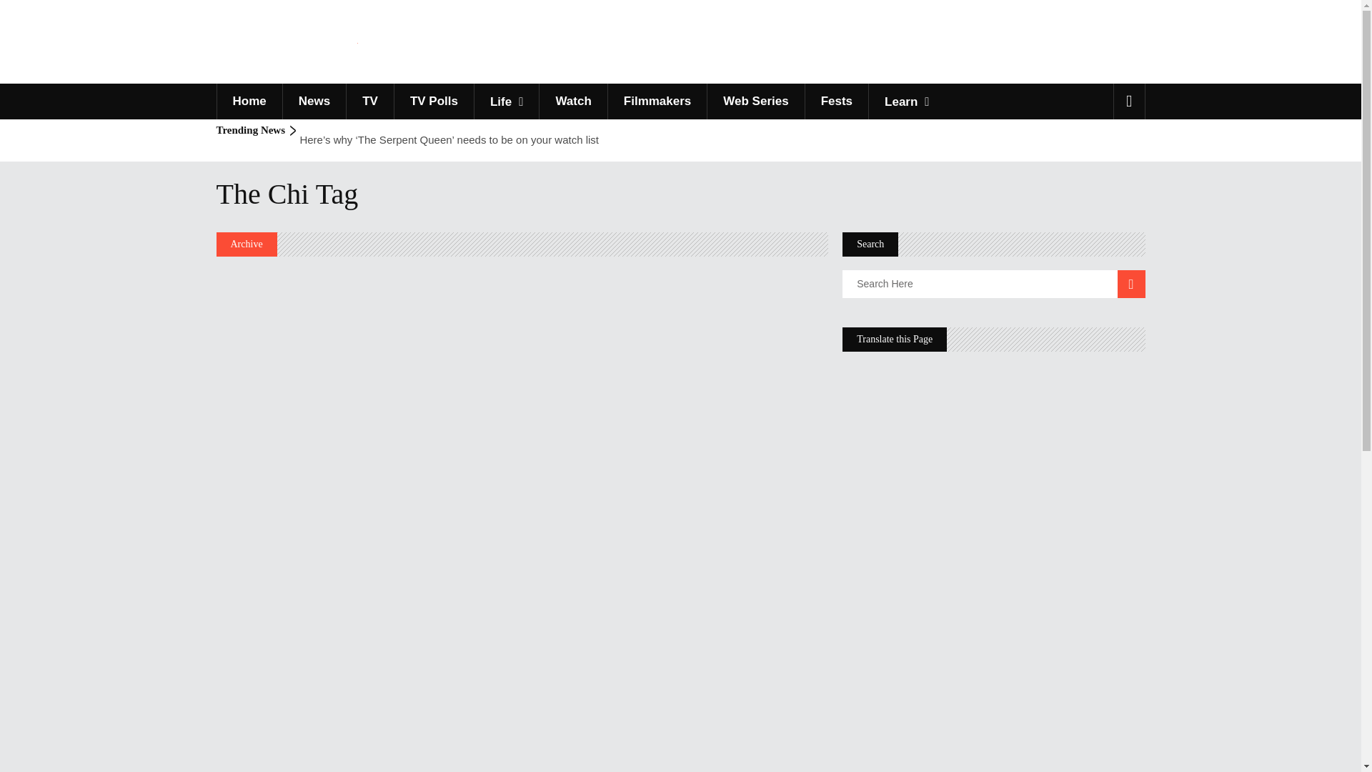  Describe the element at coordinates (755, 102) in the screenshot. I see `Web Series` at that location.